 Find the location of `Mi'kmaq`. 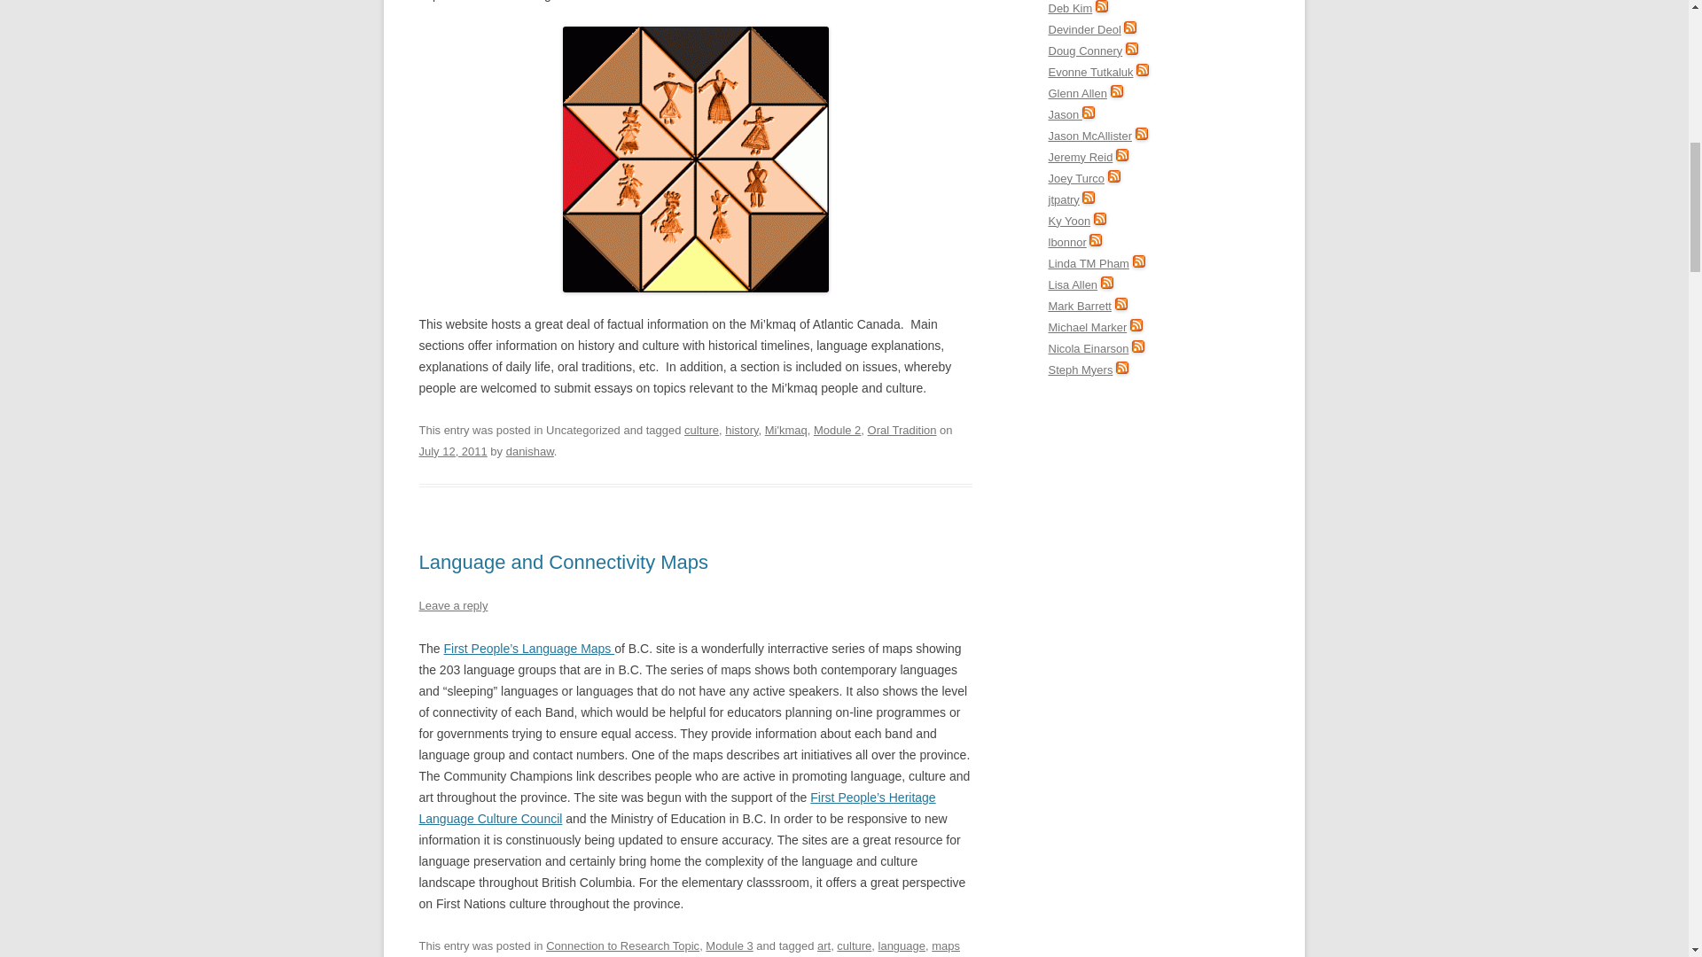

Mi'kmaq is located at coordinates (785, 430).